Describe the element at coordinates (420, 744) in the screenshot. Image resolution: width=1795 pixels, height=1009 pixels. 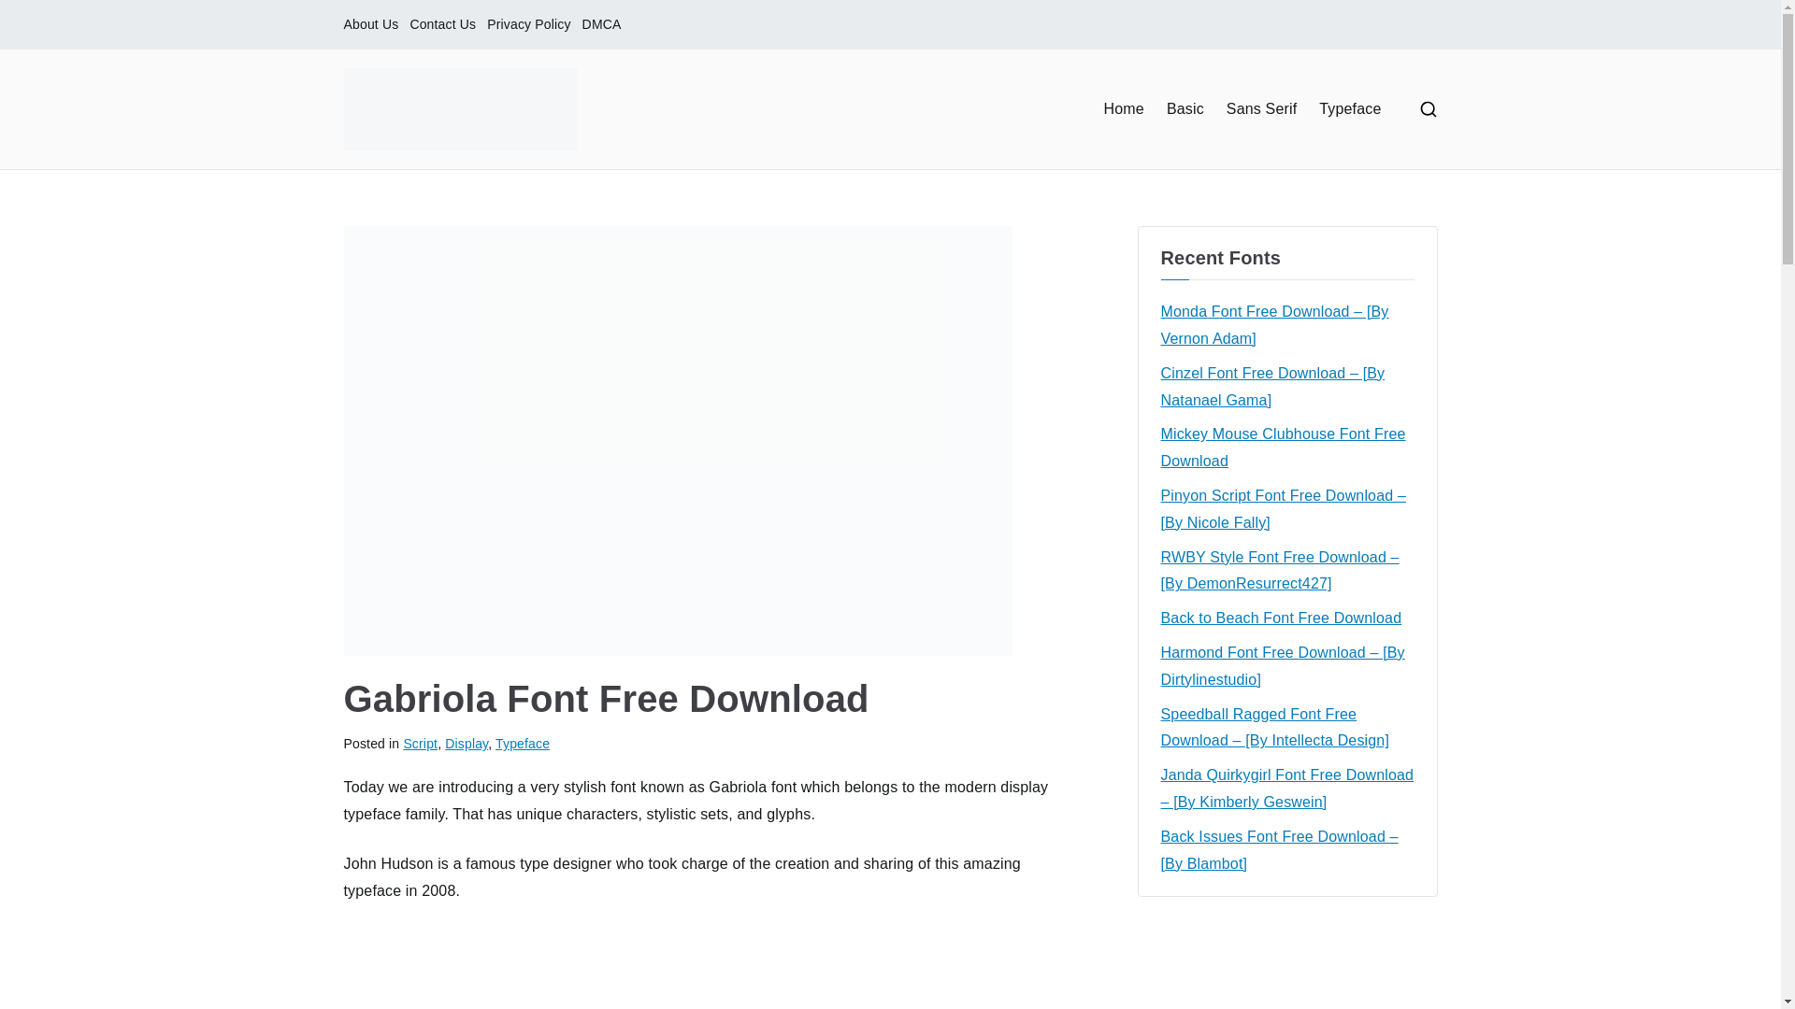
I see `Script` at that location.